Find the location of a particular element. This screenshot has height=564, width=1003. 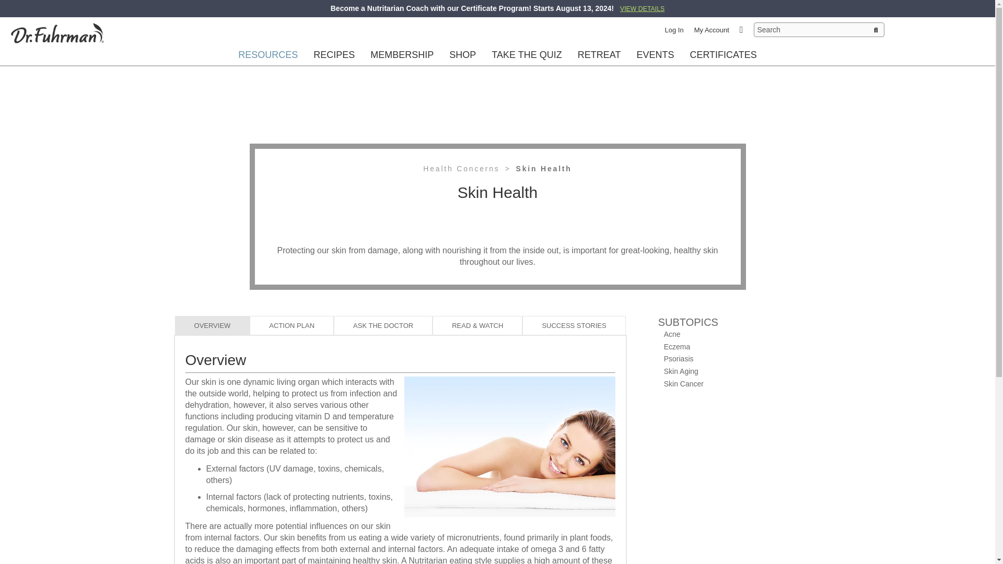

VIEW DETAILS is located at coordinates (642, 8).